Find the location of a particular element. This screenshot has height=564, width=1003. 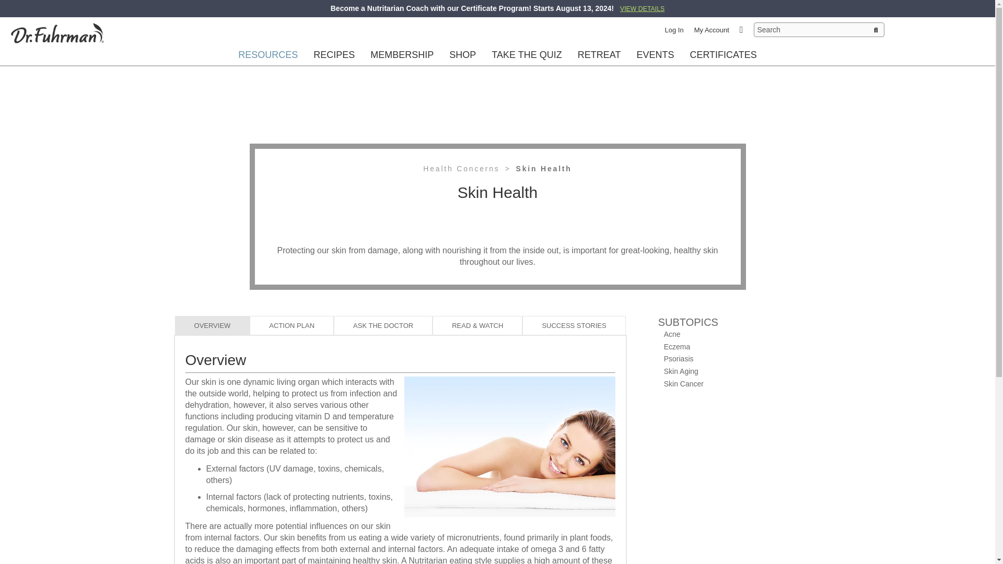

VIEW DETAILS is located at coordinates (642, 8).